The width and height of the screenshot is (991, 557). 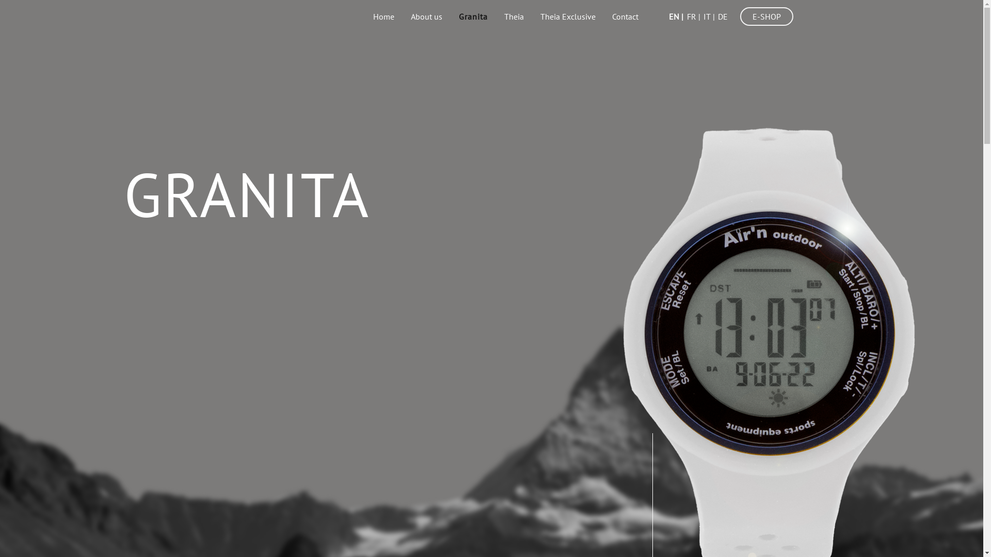 What do you see at coordinates (384, 17) in the screenshot?
I see `Home` at bounding box center [384, 17].